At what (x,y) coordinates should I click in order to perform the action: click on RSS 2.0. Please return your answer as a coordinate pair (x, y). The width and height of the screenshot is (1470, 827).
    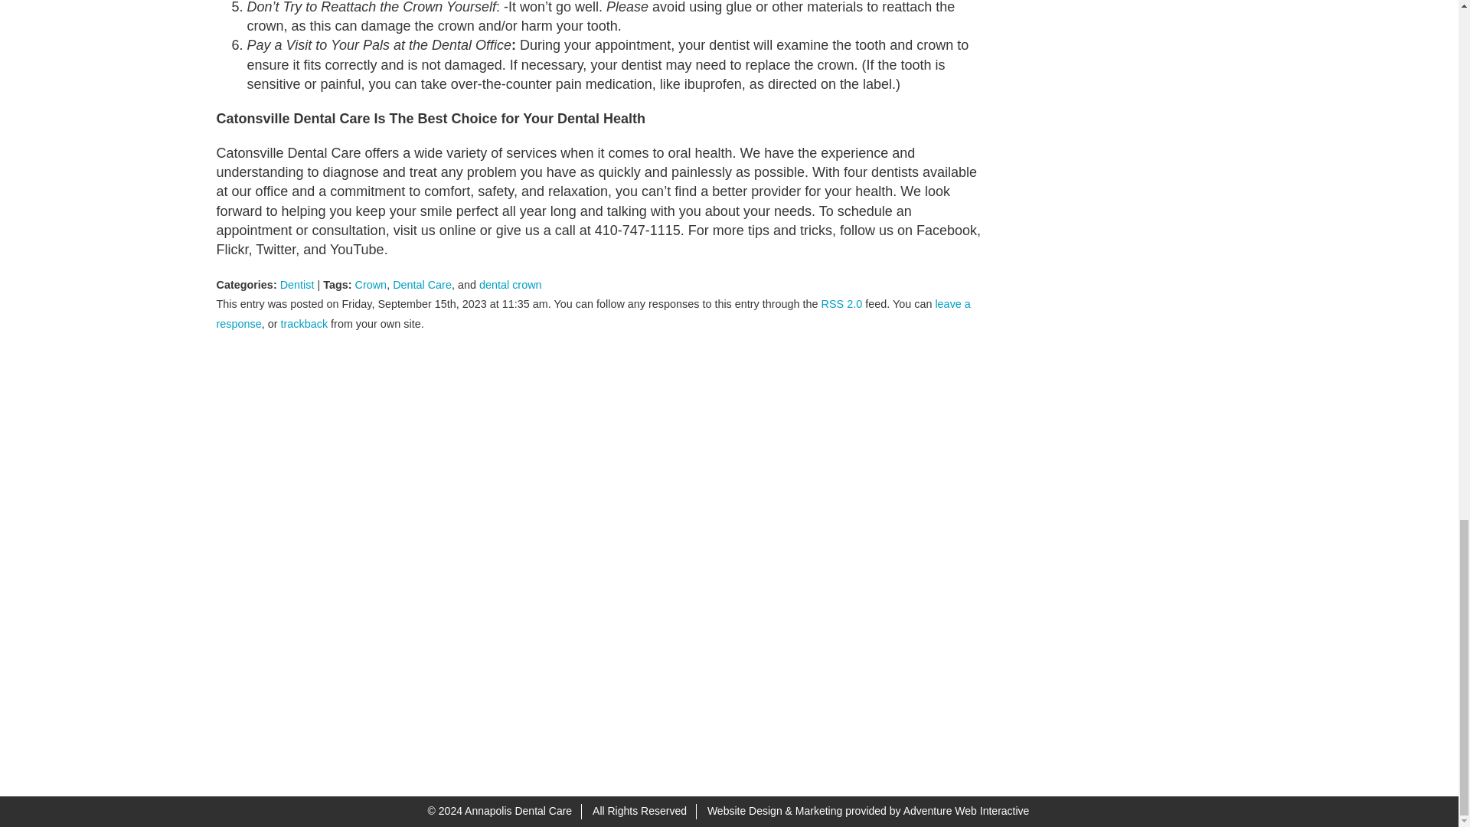
    Looking at the image, I should click on (842, 303).